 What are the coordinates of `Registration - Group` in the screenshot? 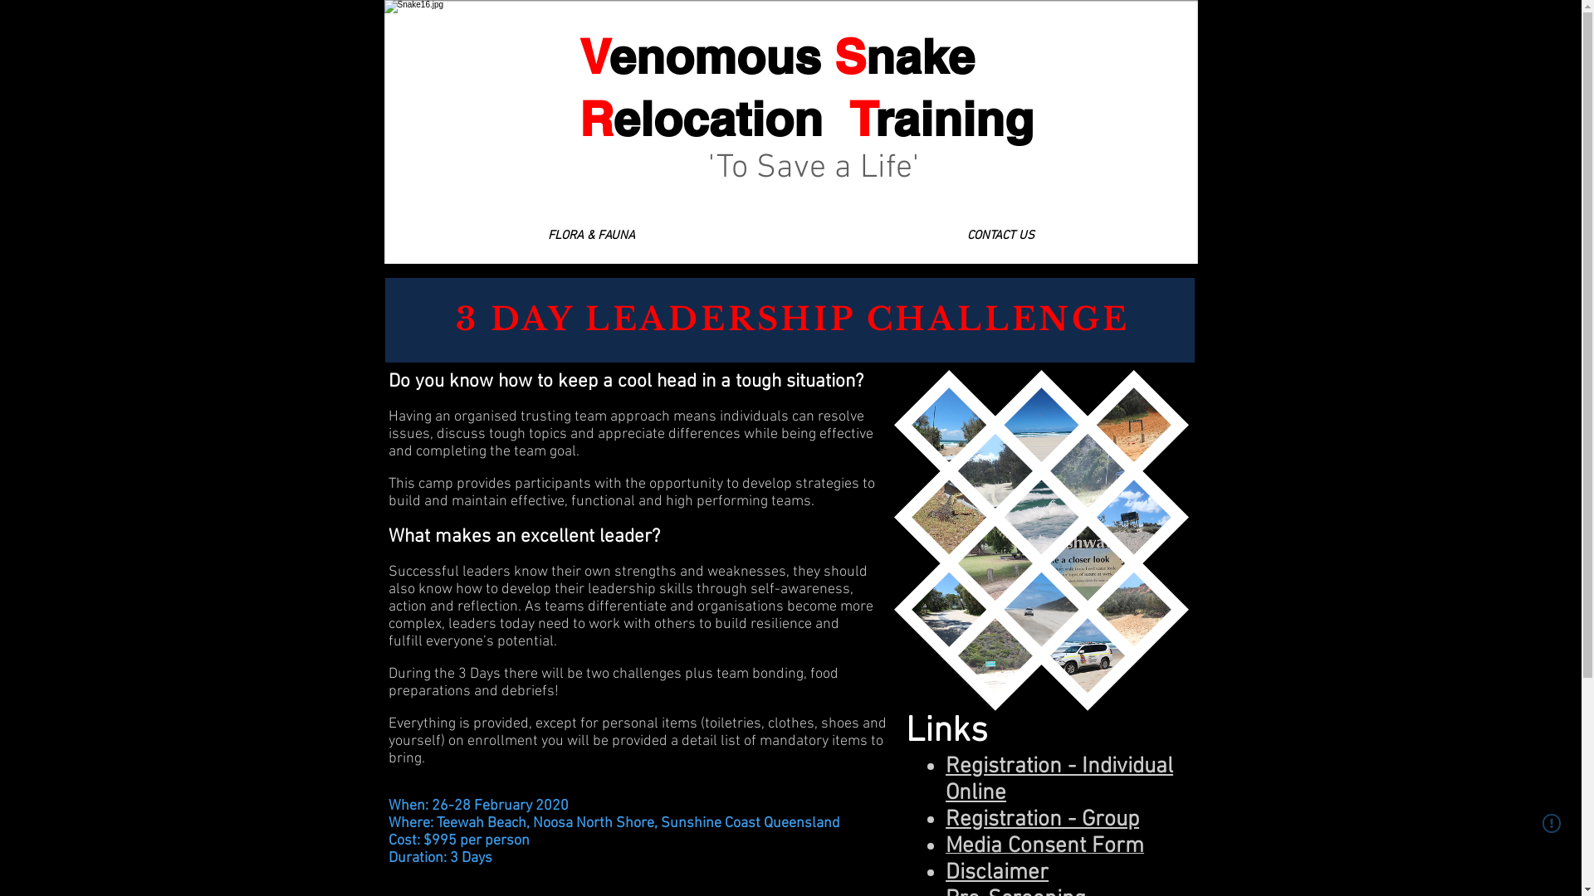 It's located at (1043, 820).